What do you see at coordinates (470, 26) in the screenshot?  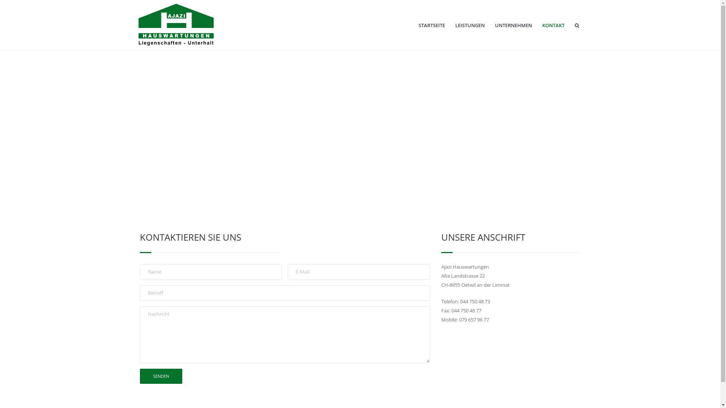 I see `LEISTUNGEN` at bounding box center [470, 26].